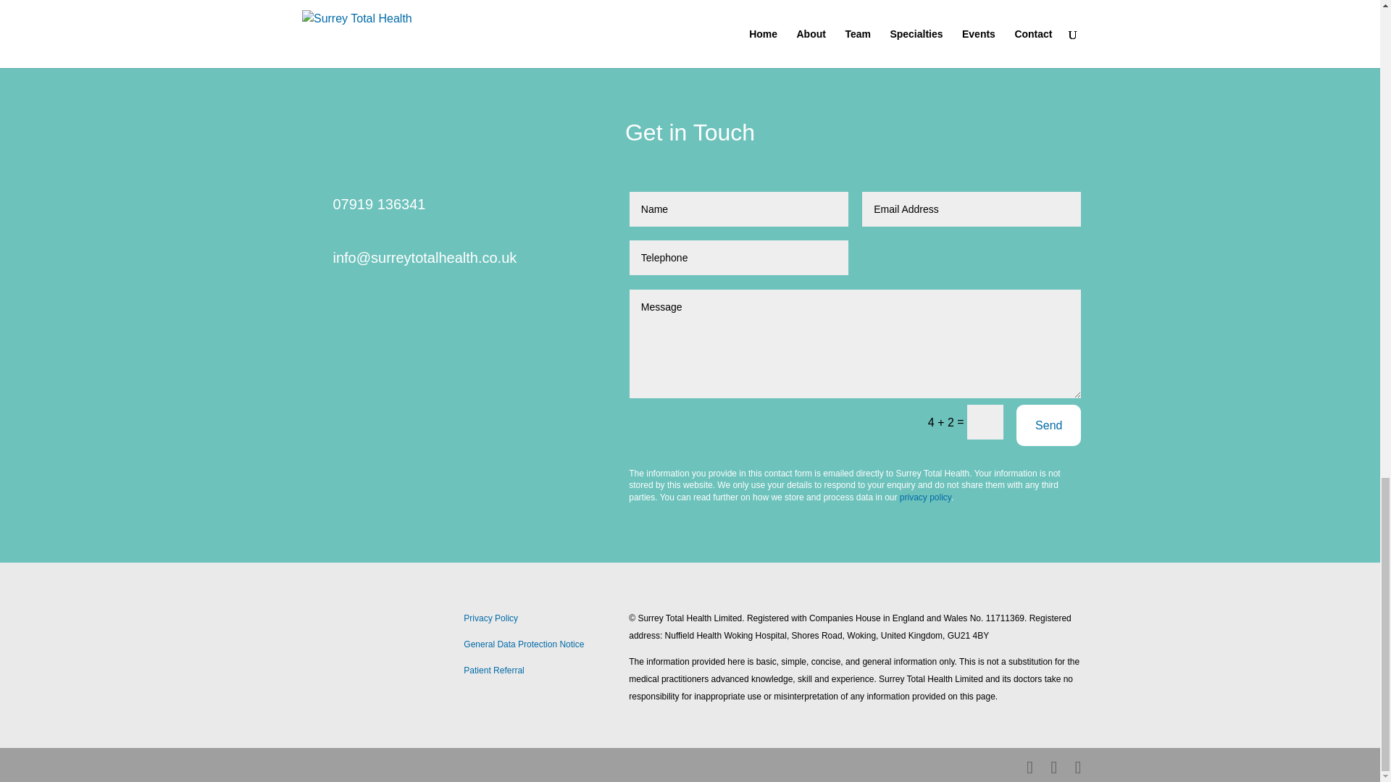 Image resolution: width=1391 pixels, height=782 pixels. I want to click on Back to Team, so click(765, 1).